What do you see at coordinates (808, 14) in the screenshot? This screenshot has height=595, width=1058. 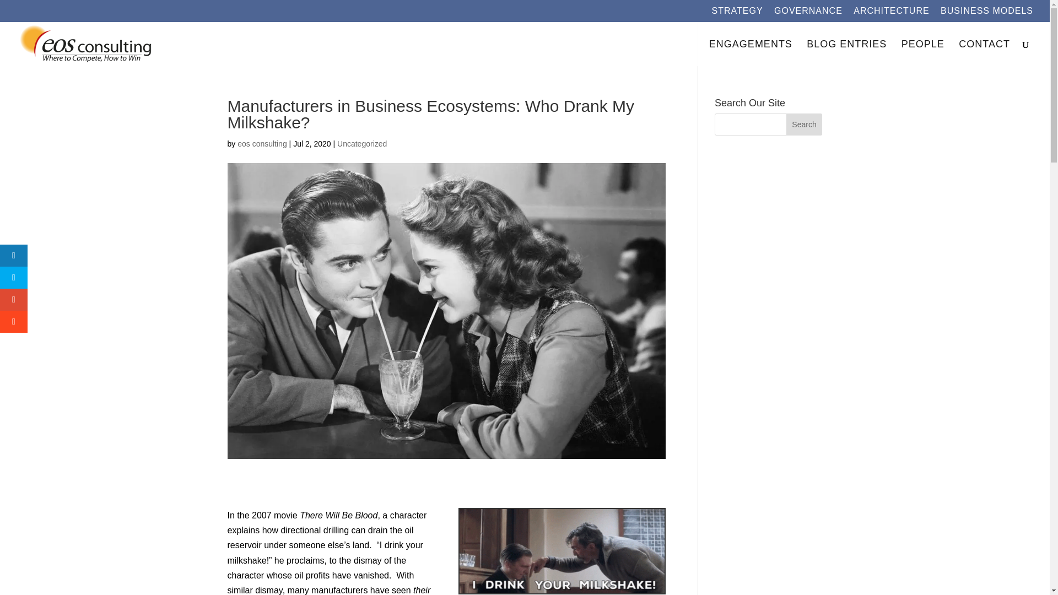 I see `GOVERNANCE` at bounding box center [808, 14].